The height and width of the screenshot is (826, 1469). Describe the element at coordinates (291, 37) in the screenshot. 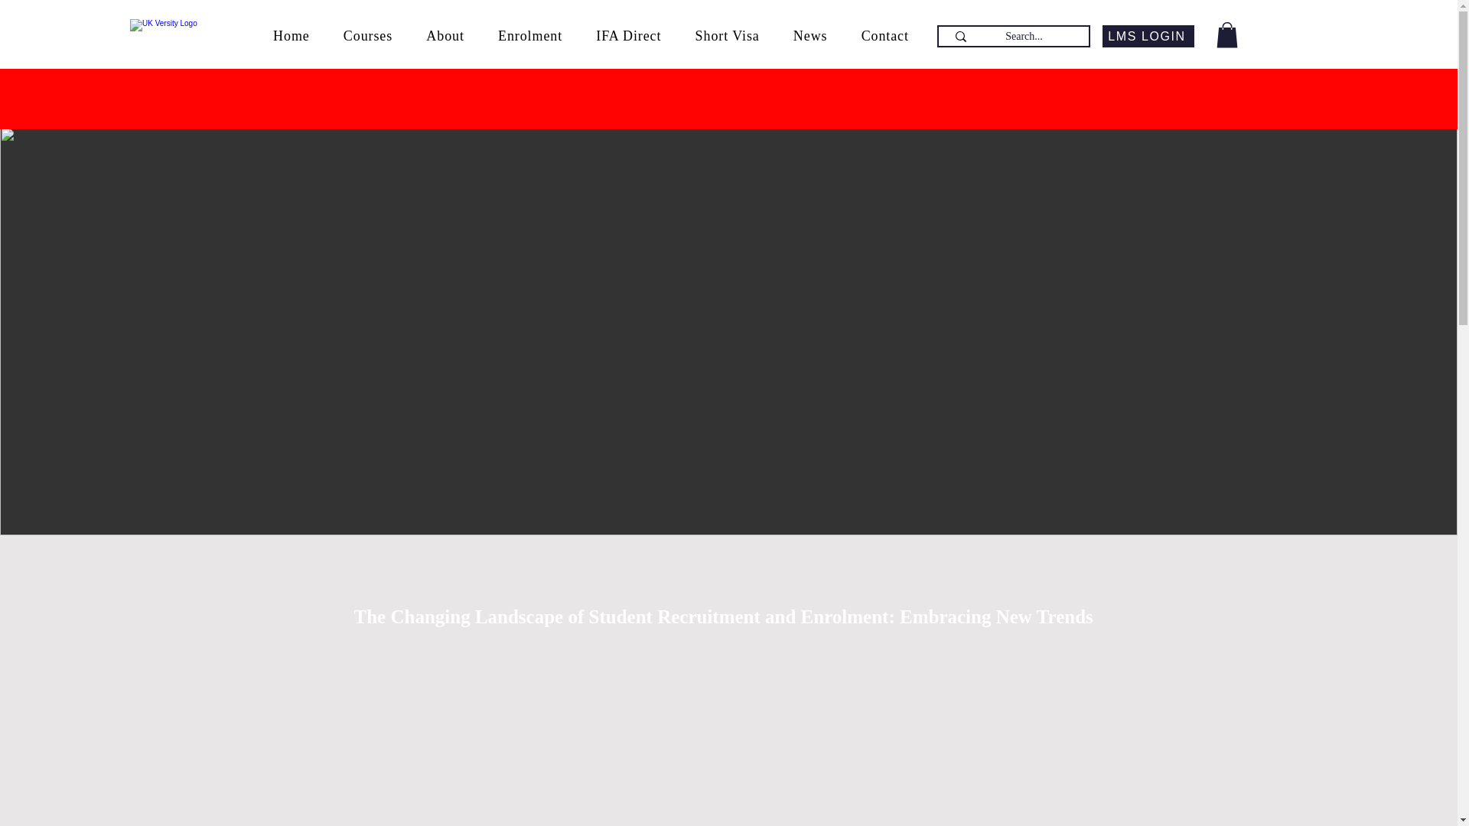

I see `Home` at that location.